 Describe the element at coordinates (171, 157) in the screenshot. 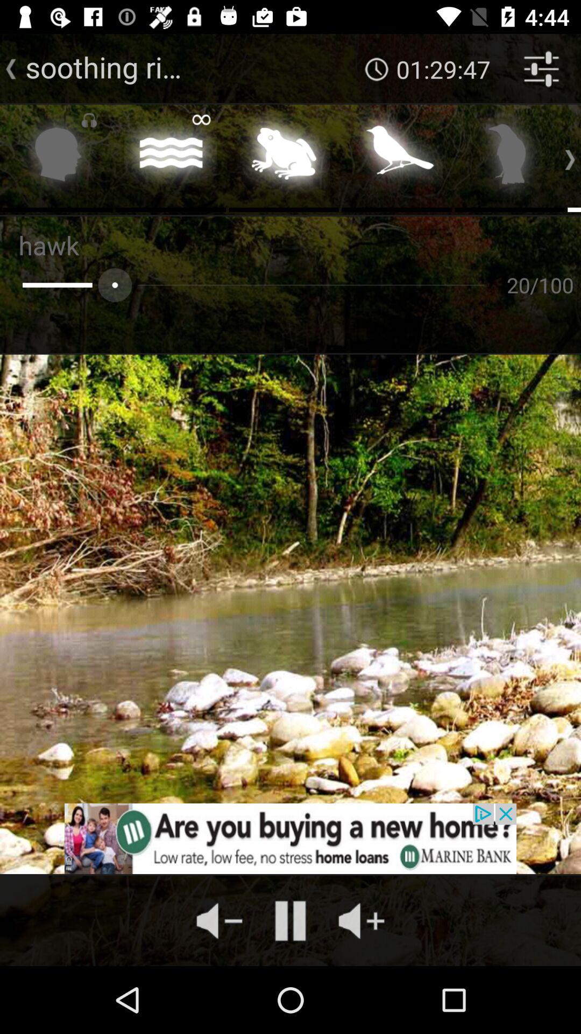

I see `sound of water` at that location.